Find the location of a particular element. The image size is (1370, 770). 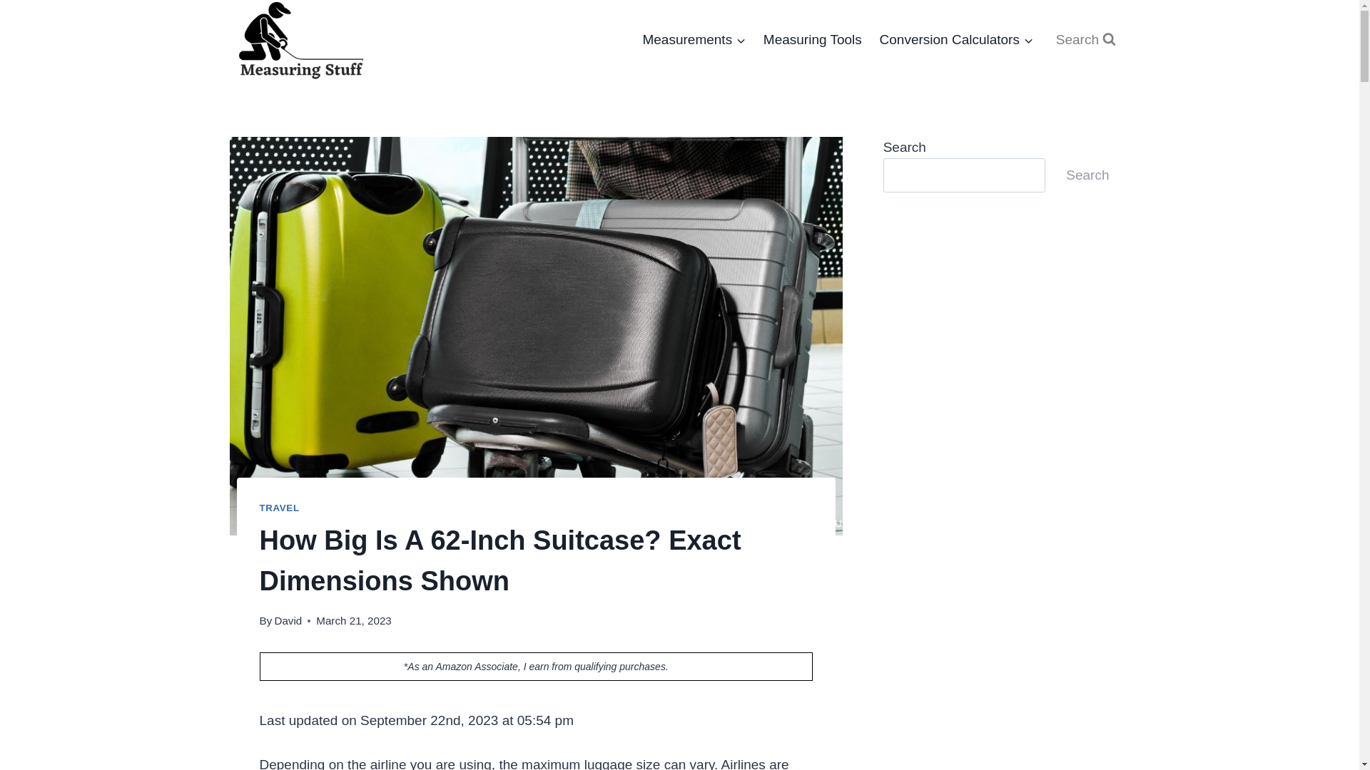

Measuring Tools is located at coordinates (812, 40).